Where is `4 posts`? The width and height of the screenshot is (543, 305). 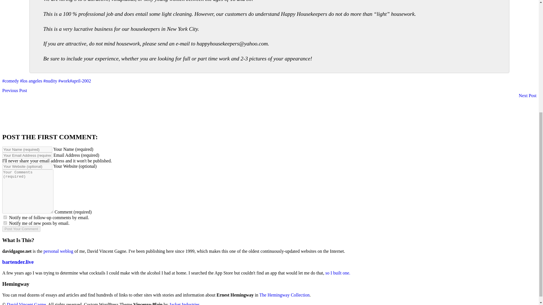 4 posts is located at coordinates (58, 251).